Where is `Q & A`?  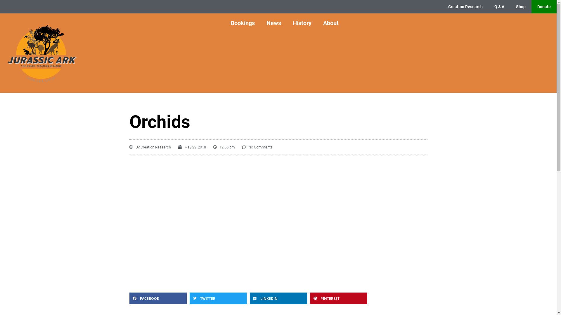
Q & A is located at coordinates (499, 7).